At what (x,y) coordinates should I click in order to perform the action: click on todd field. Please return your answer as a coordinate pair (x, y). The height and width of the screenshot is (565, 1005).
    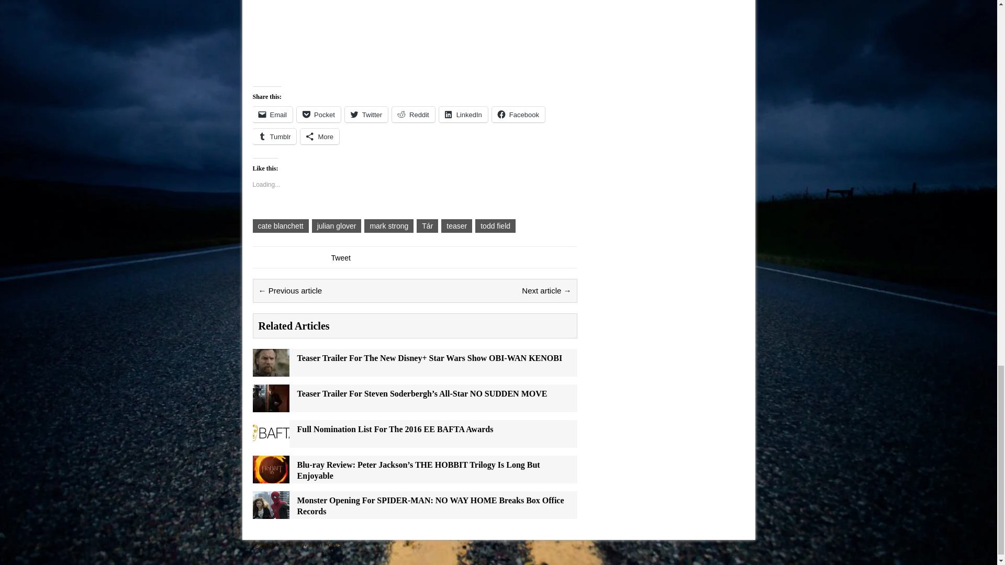
    Looking at the image, I should click on (495, 226).